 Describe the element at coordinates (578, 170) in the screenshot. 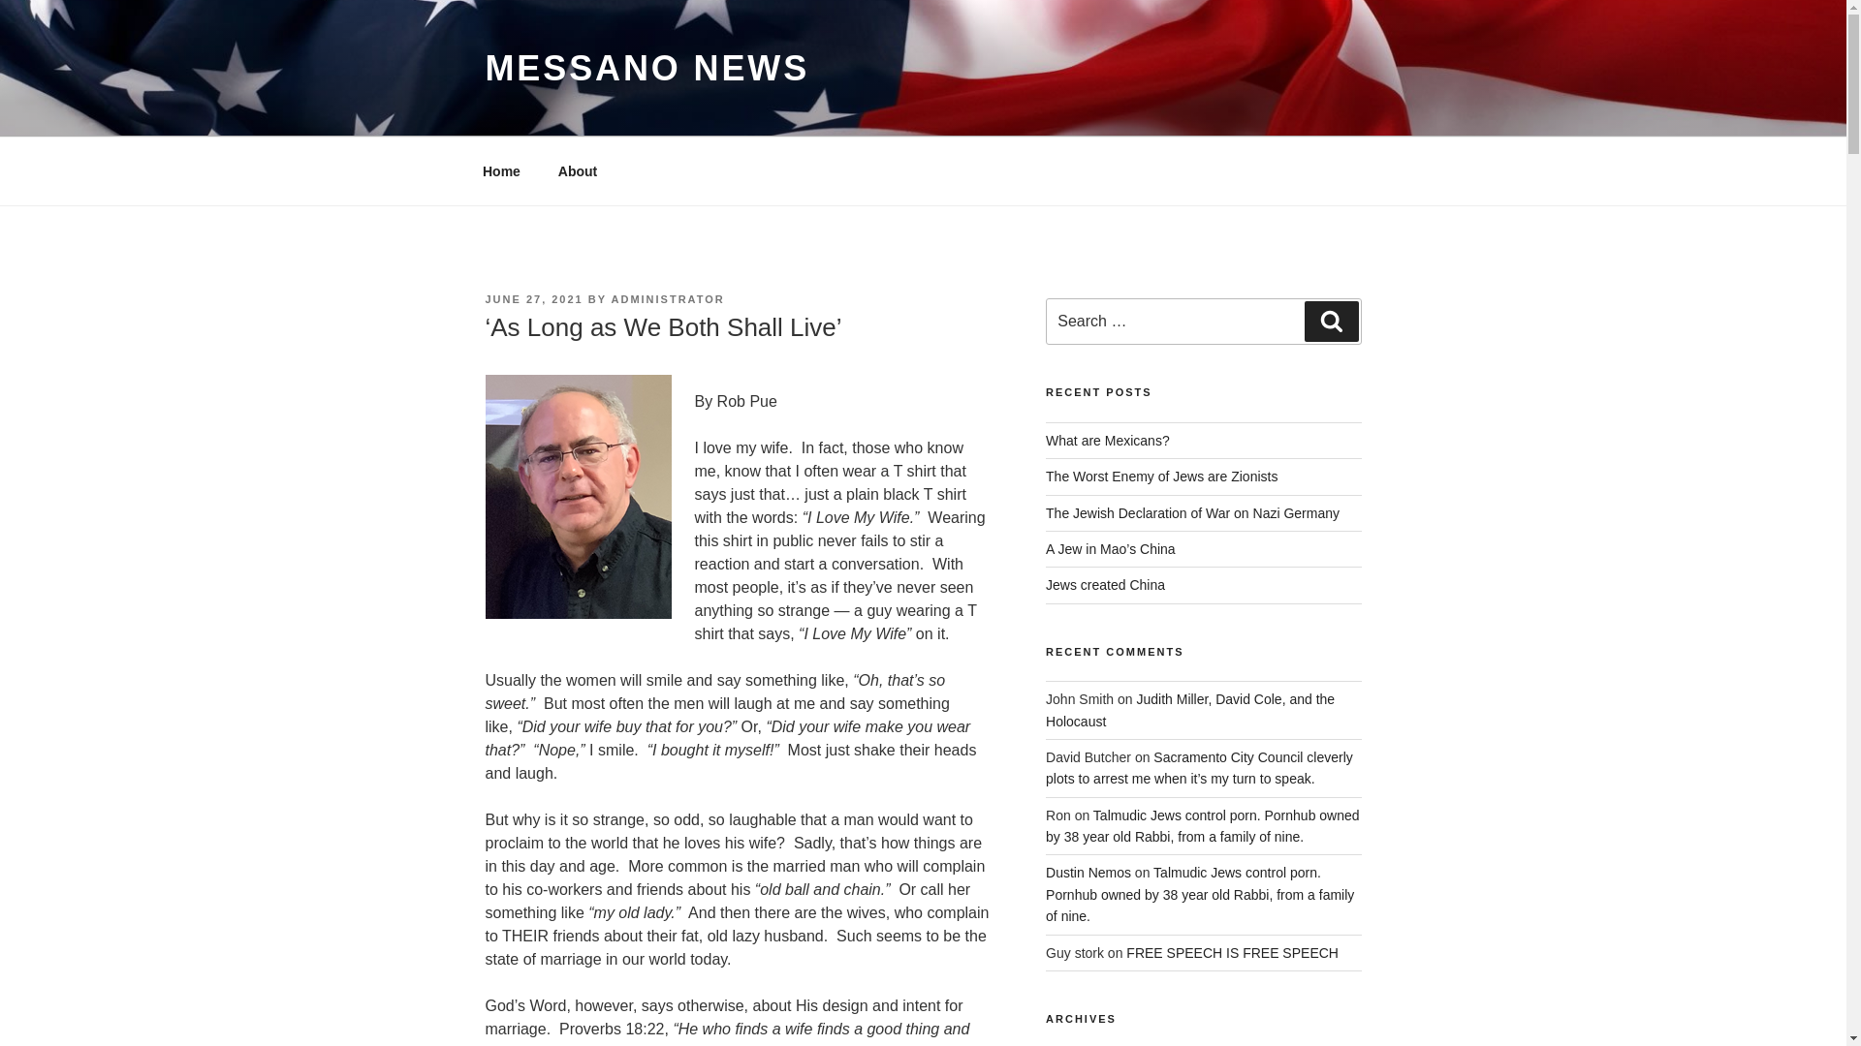

I see `About` at that location.